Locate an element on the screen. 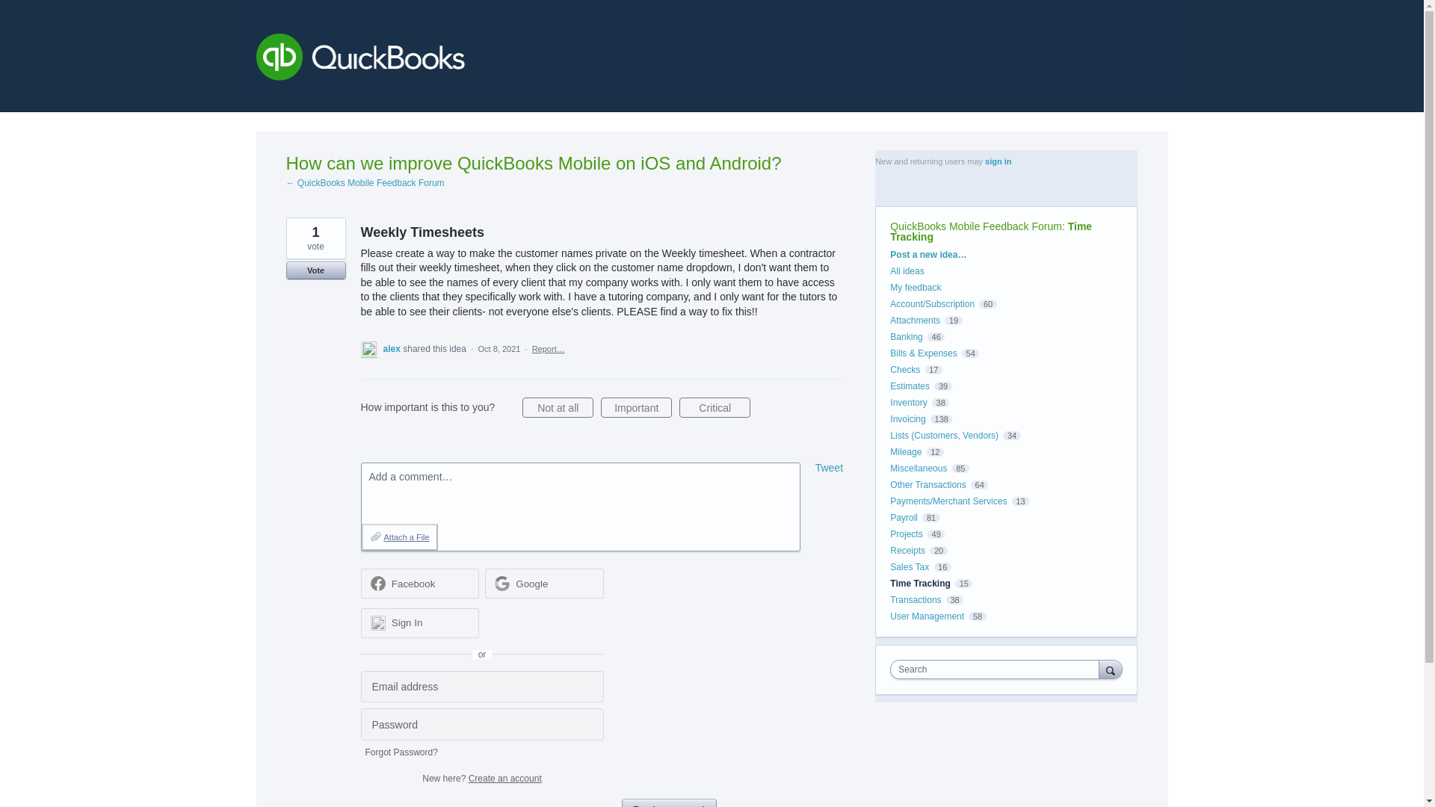 The image size is (1435, 807). alex is located at coordinates (393, 349).